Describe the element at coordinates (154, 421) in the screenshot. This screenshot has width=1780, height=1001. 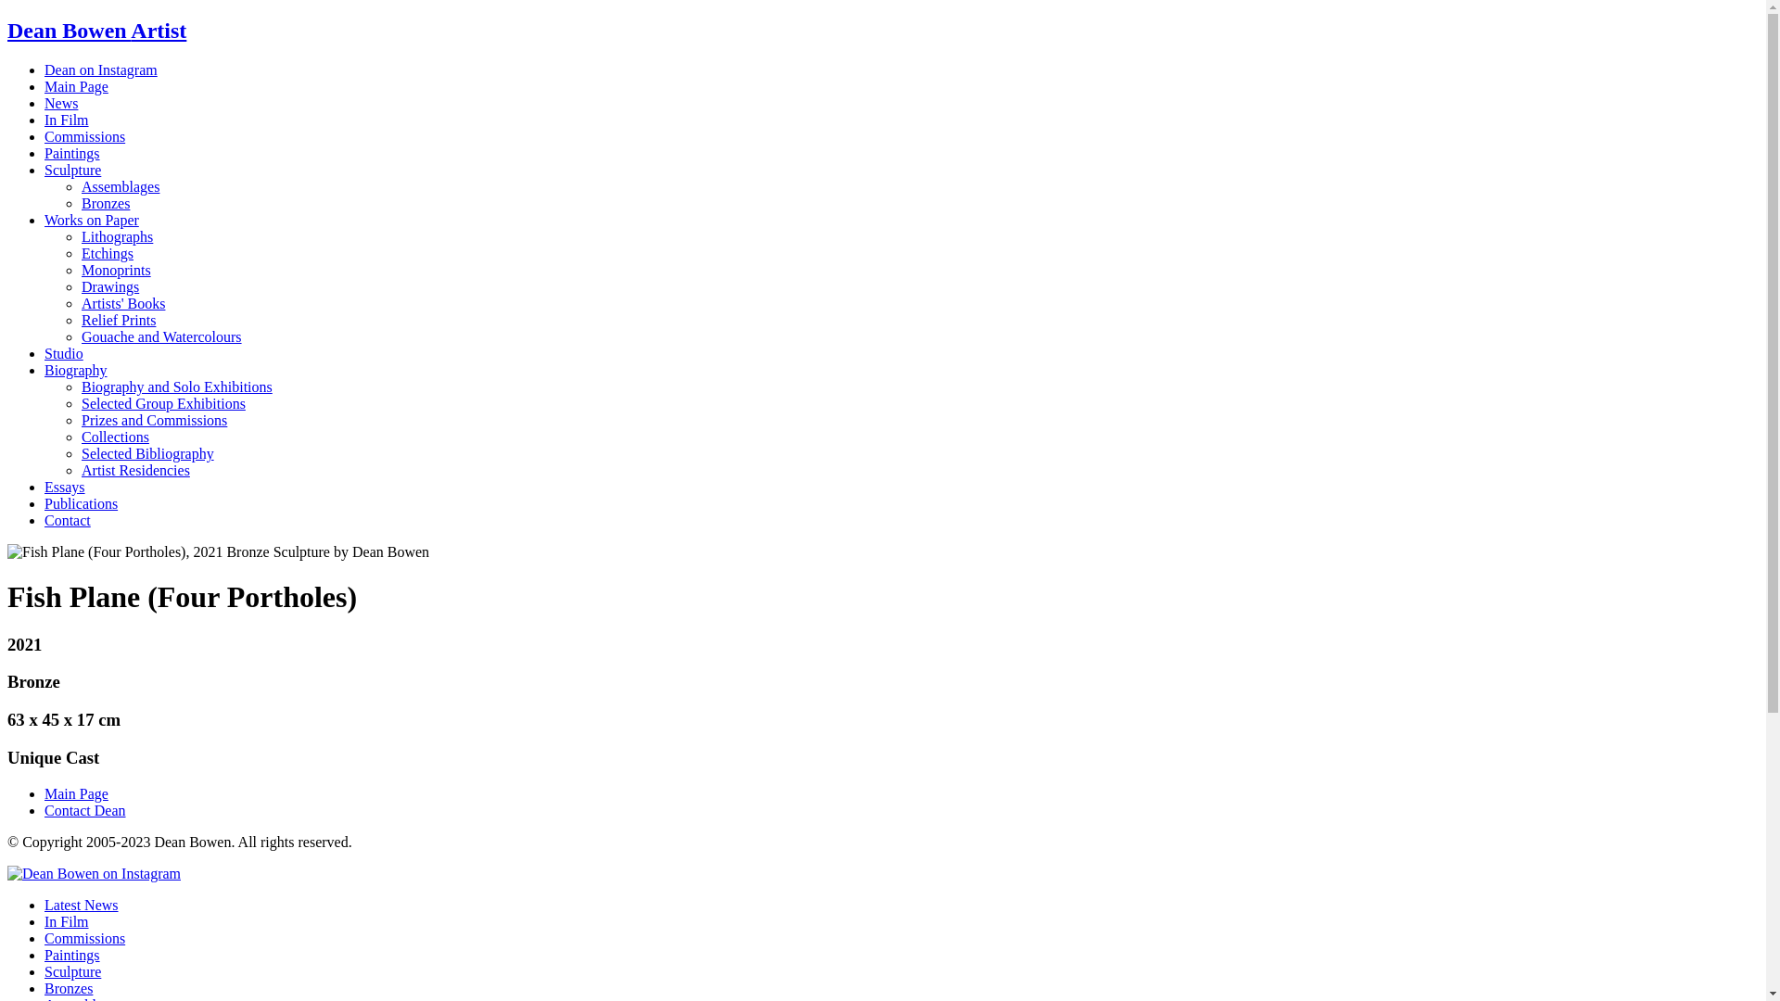
I see `Prizes and Commissions` at that location.